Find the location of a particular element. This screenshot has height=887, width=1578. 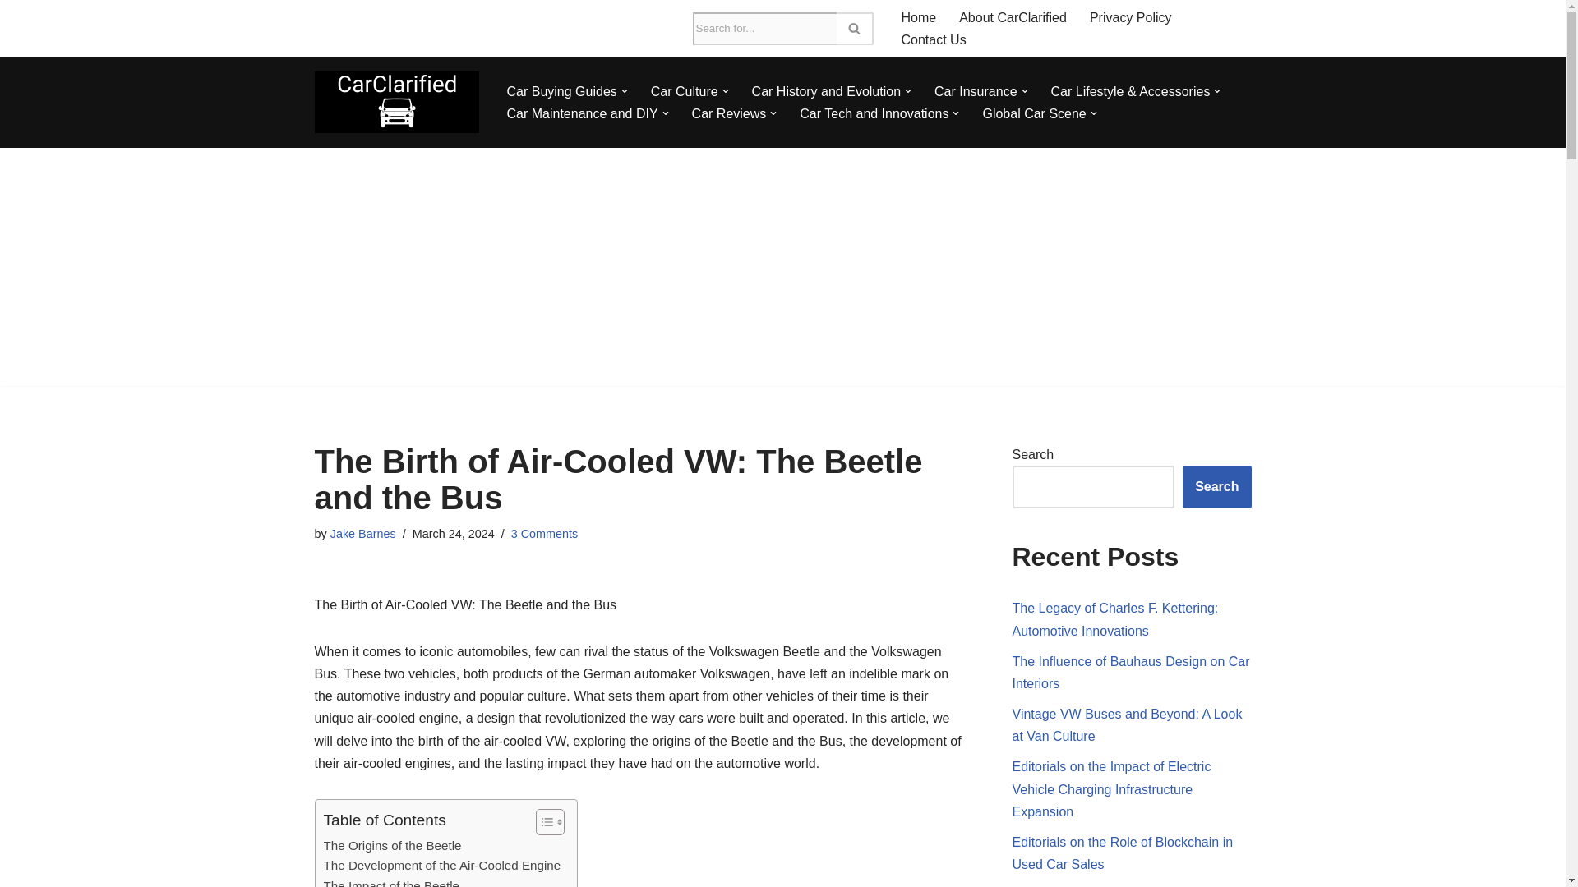

Home is located at coordinates (918, 16).